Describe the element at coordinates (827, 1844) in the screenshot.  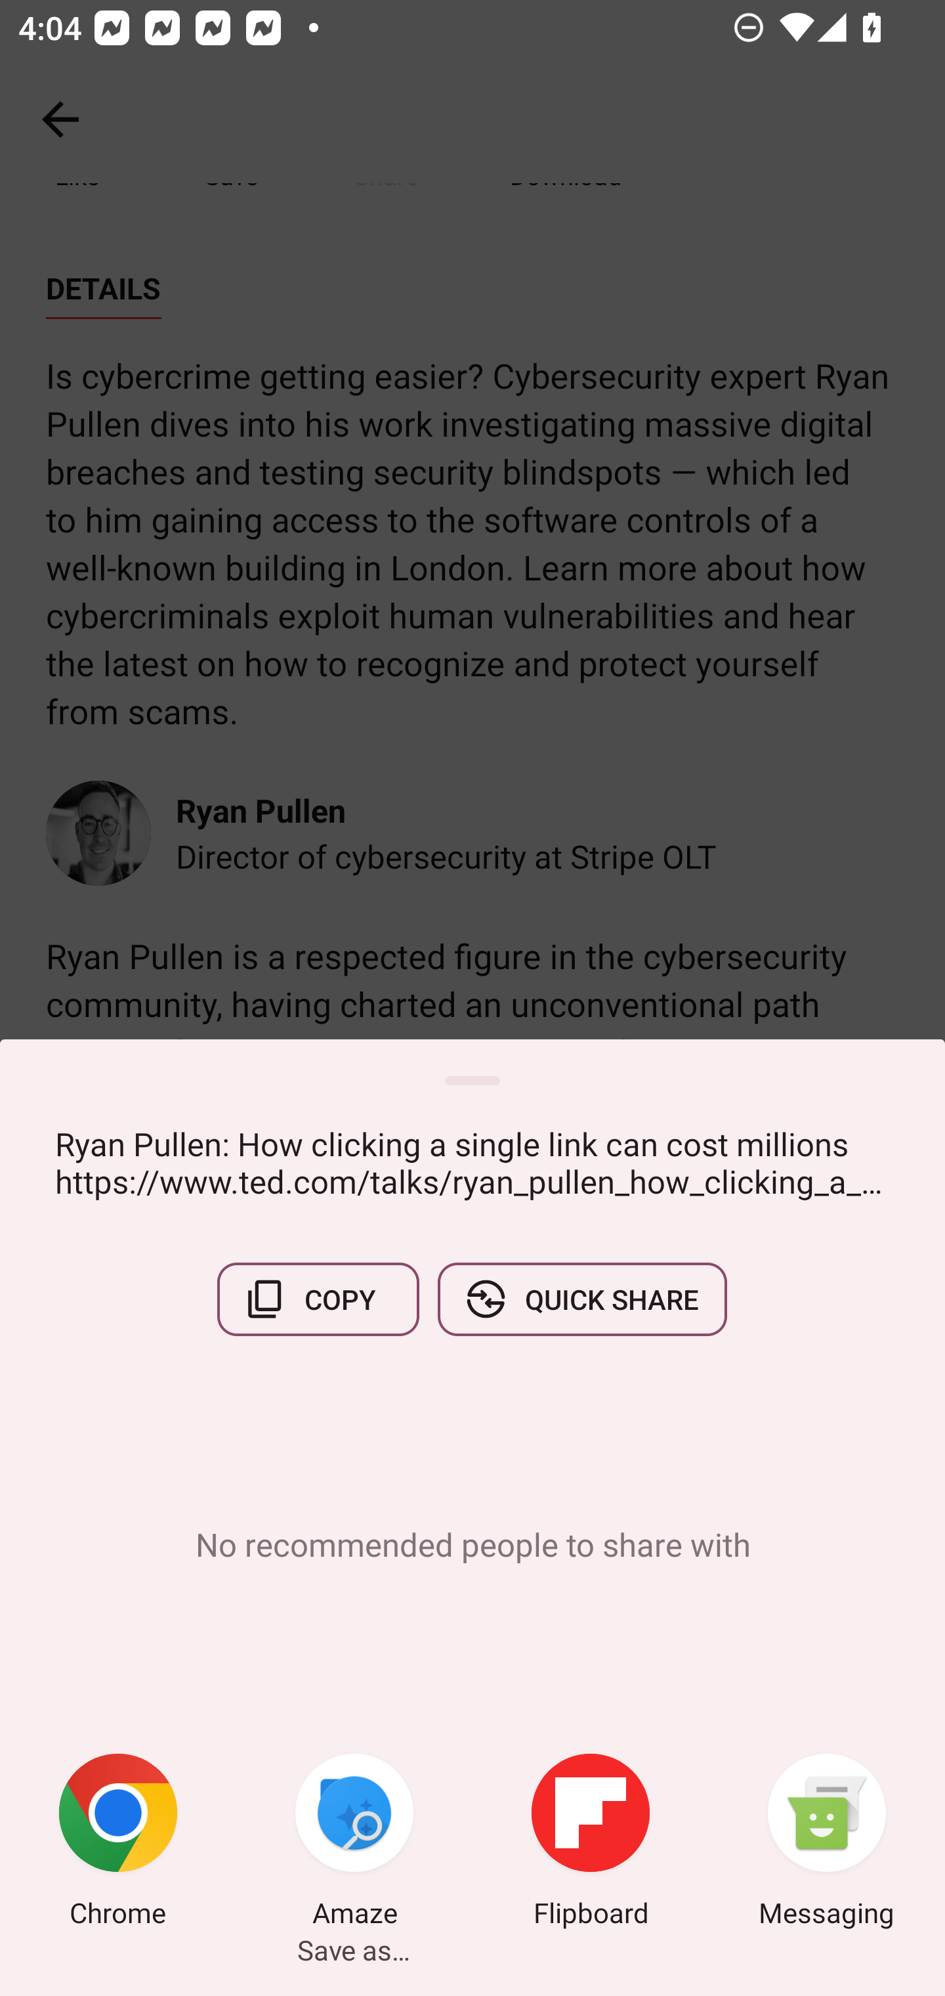
I see `Messaging` at that location.